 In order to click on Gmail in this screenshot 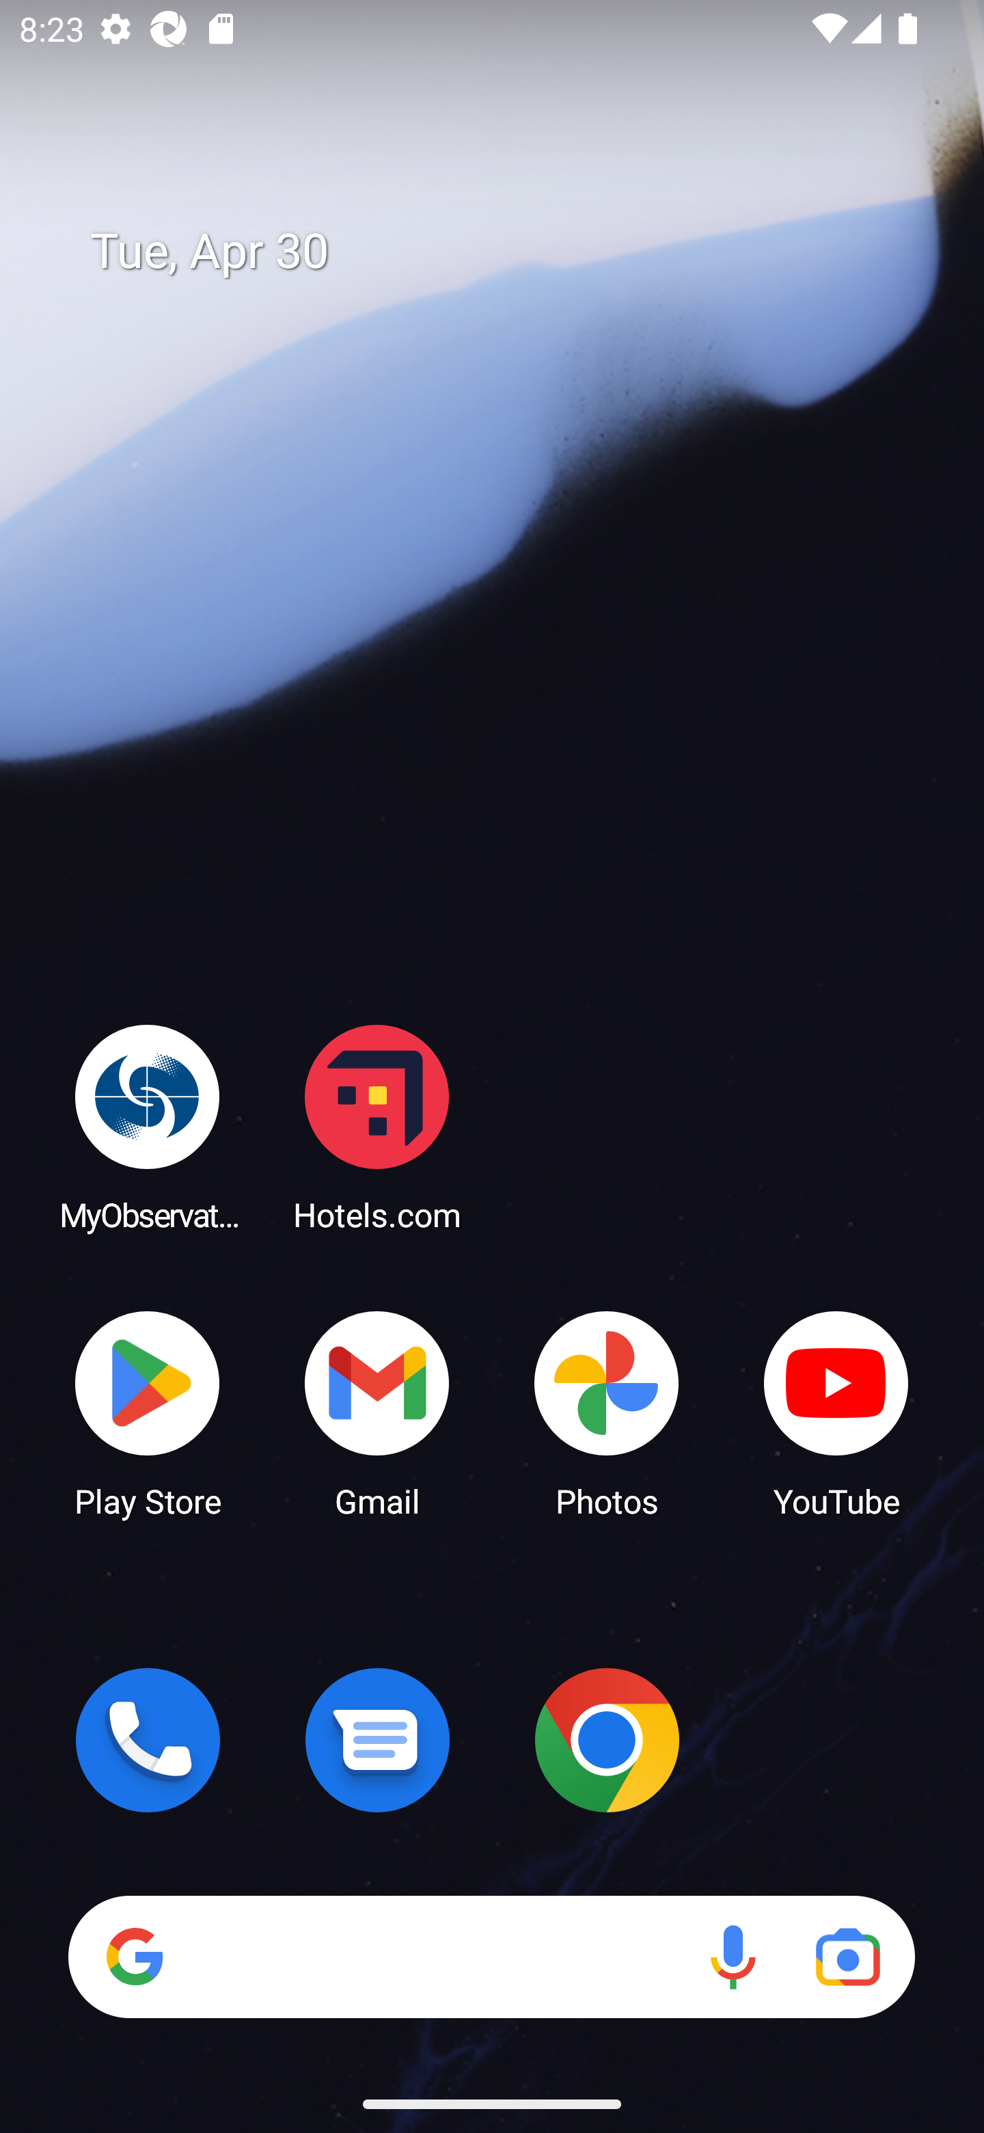, I will do `click(377, 1412)`.